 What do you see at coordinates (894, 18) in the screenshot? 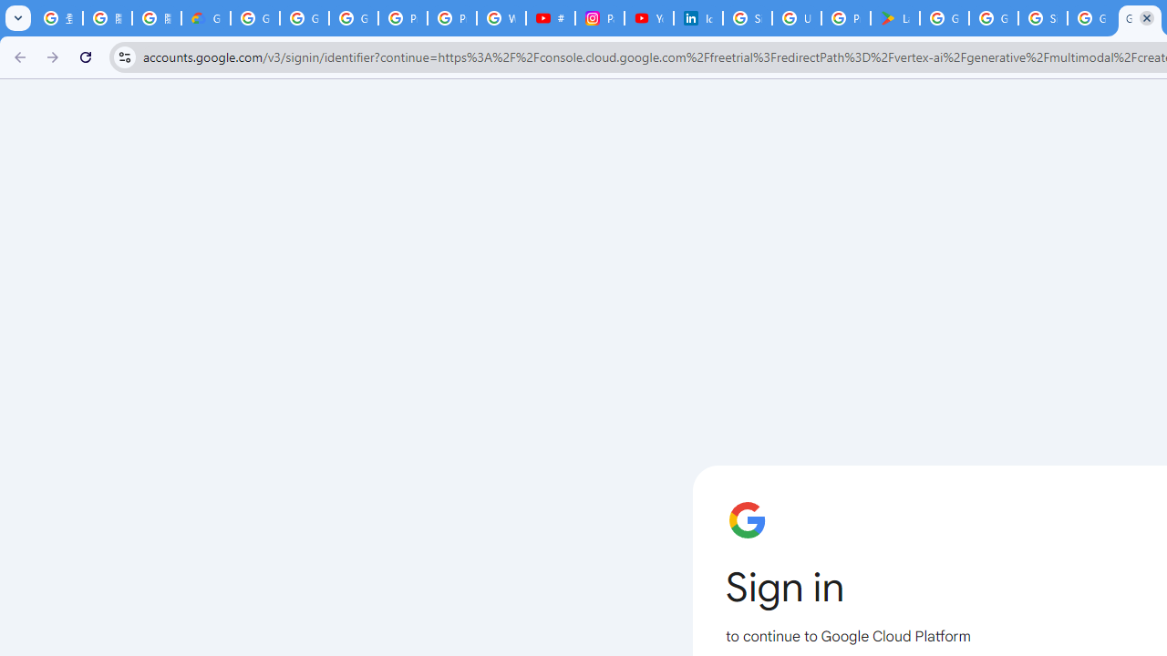
I see `Last Shelter: Survival - Apps on Google Play` at bounding box center [894, 18].